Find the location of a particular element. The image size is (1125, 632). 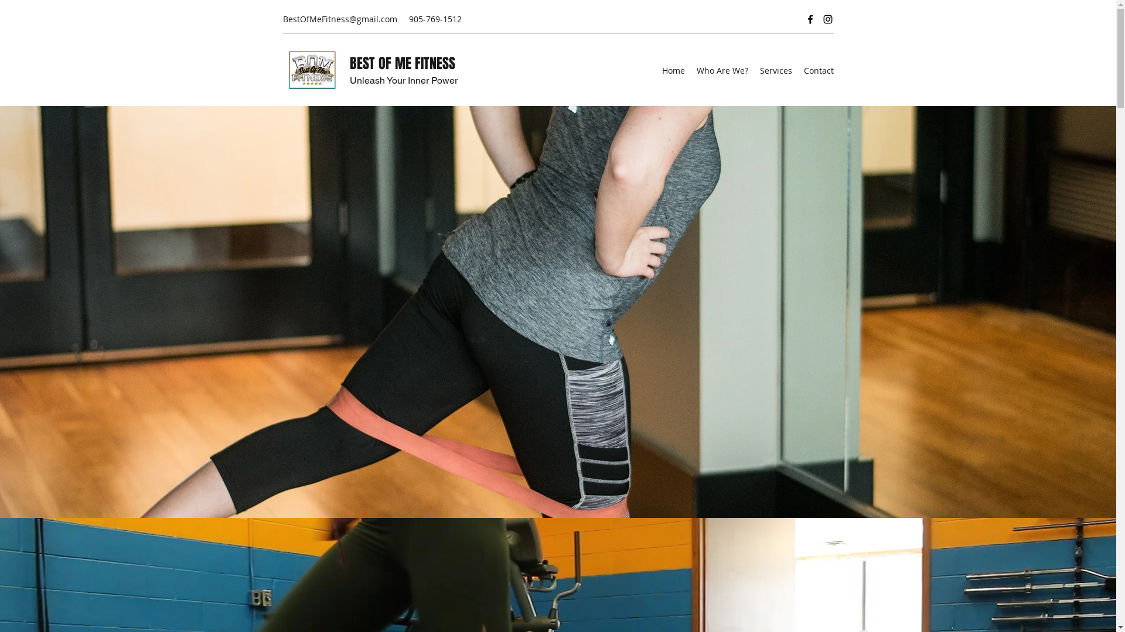

Home is located at coordinates (674, 71).